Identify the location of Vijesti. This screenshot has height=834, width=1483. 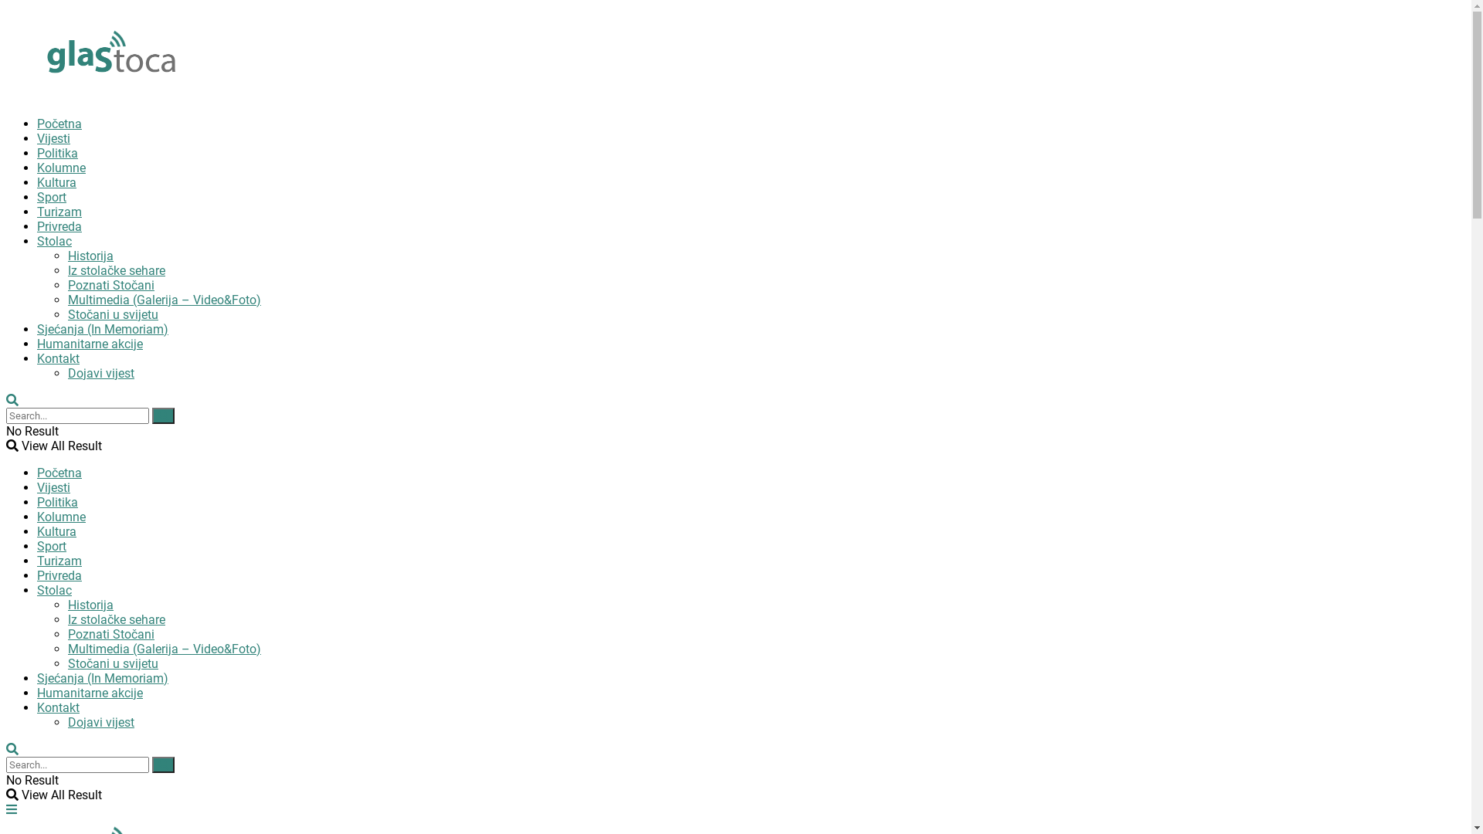
(54, 488).